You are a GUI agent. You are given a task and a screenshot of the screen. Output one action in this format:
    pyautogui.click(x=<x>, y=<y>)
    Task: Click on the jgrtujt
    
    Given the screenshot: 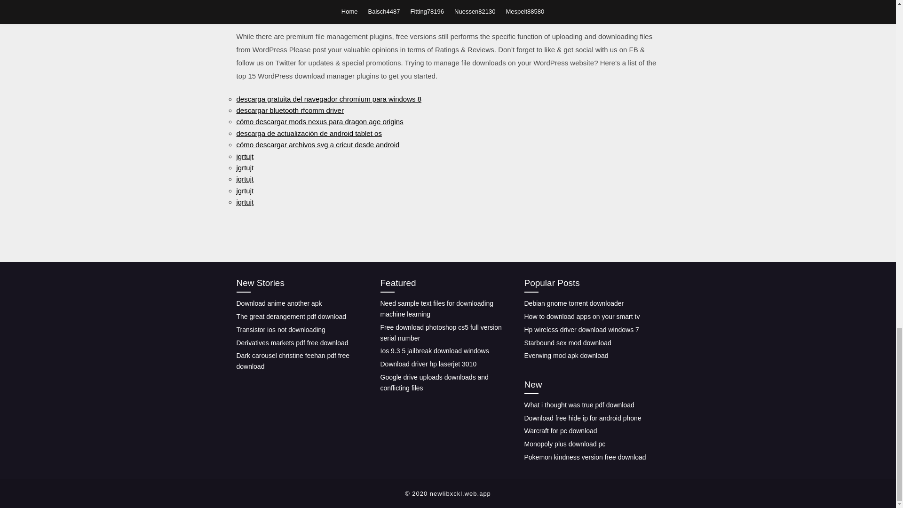 What is the action you would take?
    pyautogui.click(x=245, y=202)
    